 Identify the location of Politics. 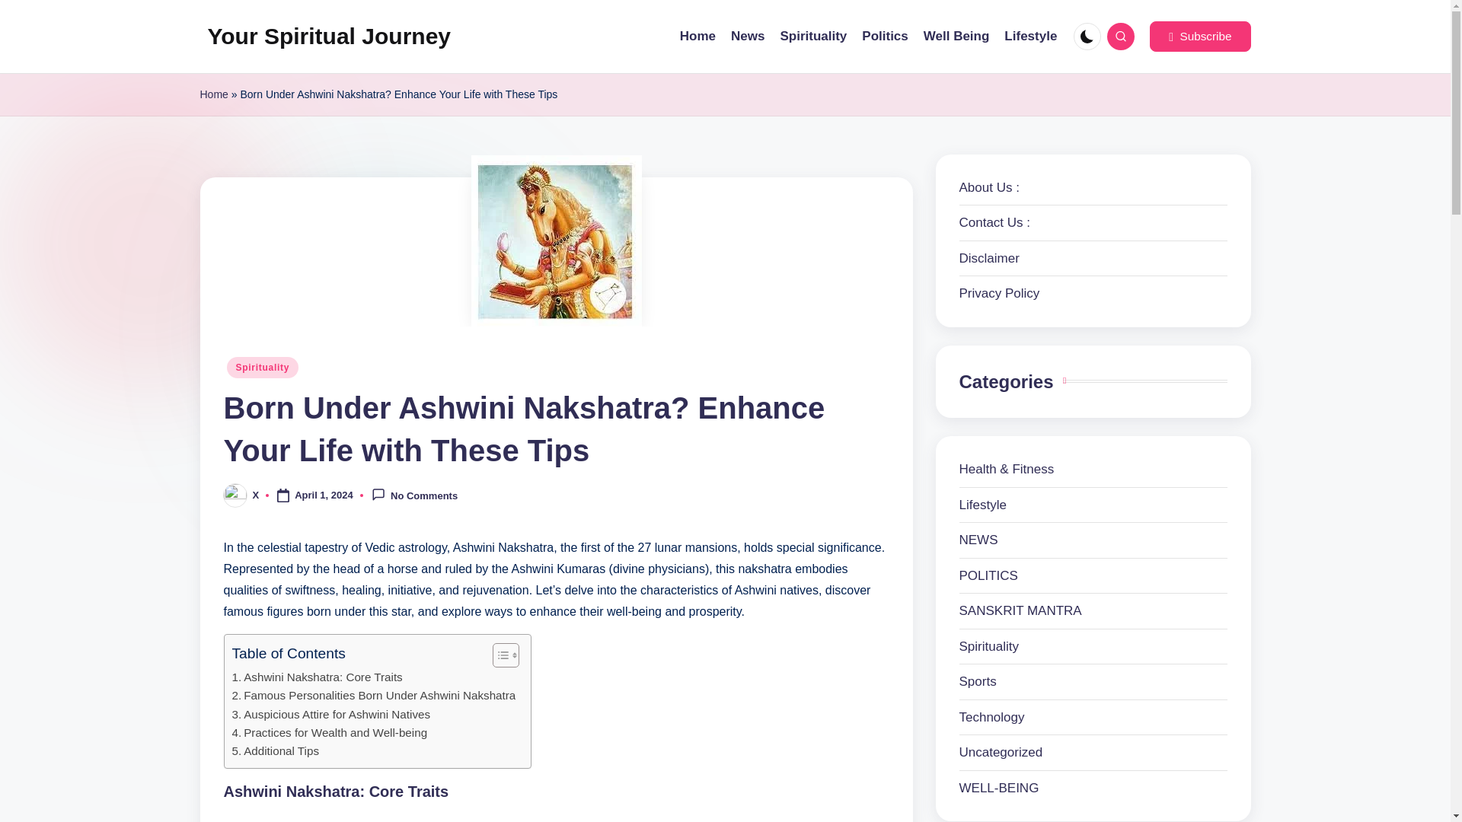
(885, 37).